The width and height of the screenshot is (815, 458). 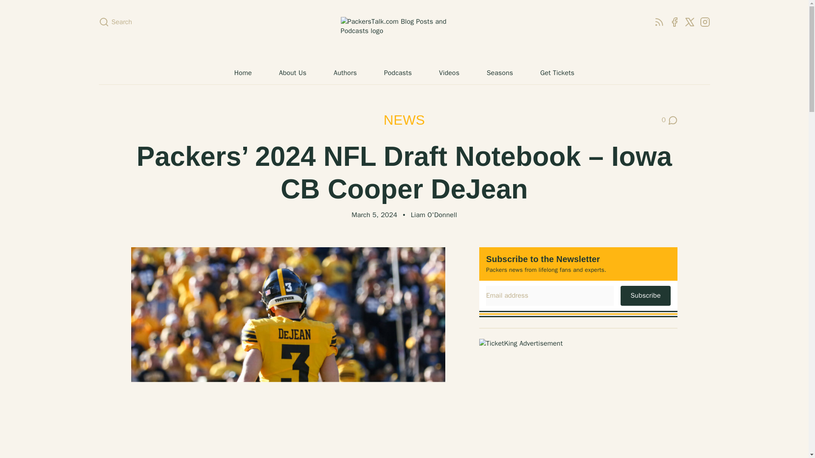 I want to click on Subscribe, so click(x=404, y=31).